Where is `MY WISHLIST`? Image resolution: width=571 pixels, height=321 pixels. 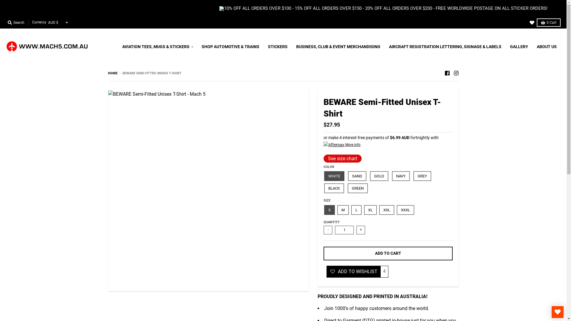
MY WISHLIST is located at coordinates (558, 312).